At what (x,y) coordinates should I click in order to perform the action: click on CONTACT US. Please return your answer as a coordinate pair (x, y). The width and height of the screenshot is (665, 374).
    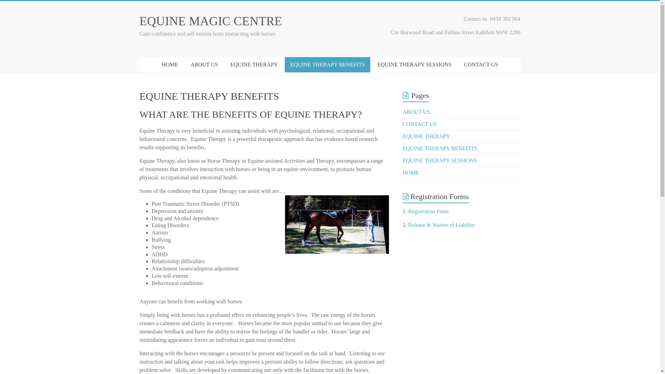
    Looking at the image, I should click on (420, 124).